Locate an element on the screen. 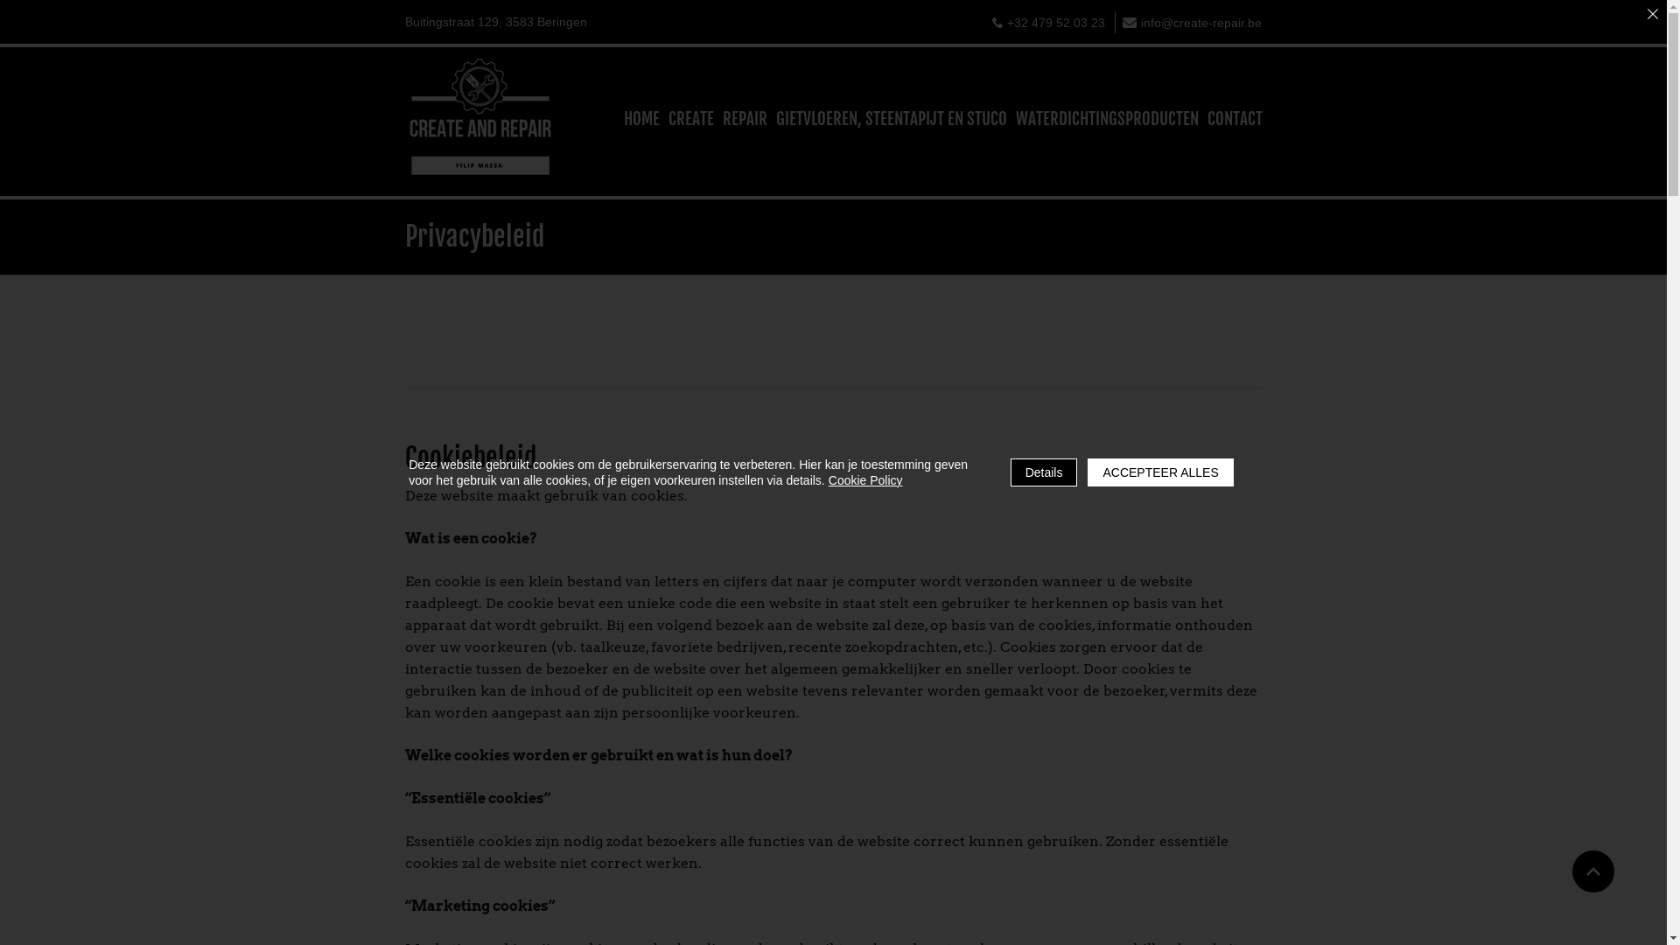 This screenshot has width=1680, height=945. info@create-repair.be is located at coordinates (1192, 23).